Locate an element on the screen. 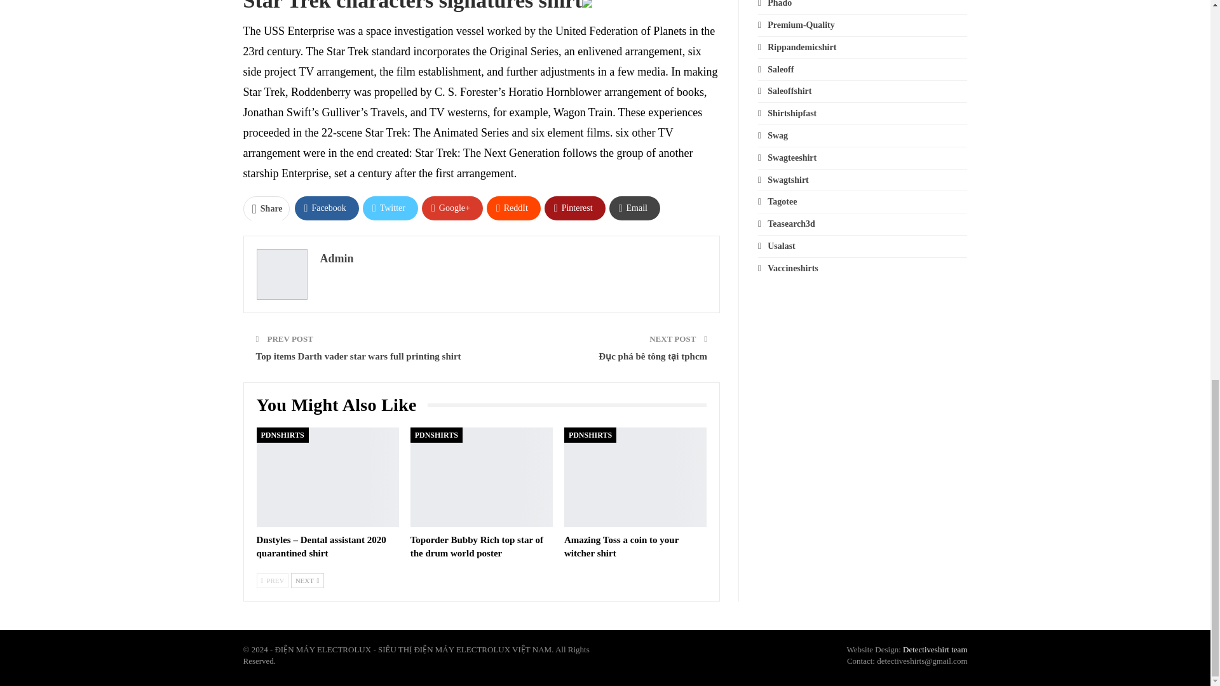 The width and height of the screenshot is (1220, 686). ReddIt is located at coordinates (513, 208).